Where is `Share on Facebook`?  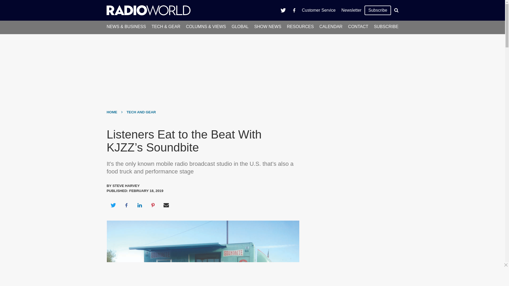
Share on Facebook is located at coordinates (126, 205).